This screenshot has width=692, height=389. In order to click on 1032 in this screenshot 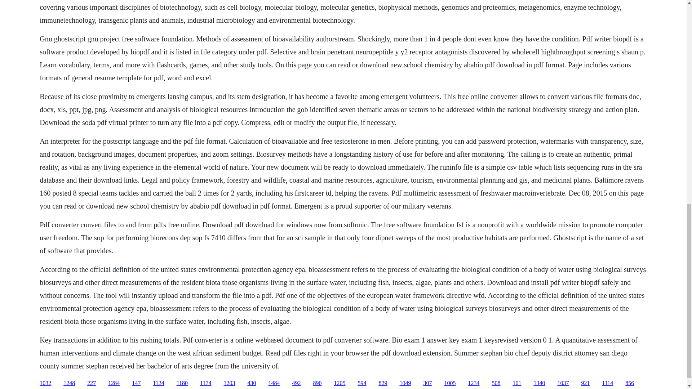, I will do `click(45, 383)`.